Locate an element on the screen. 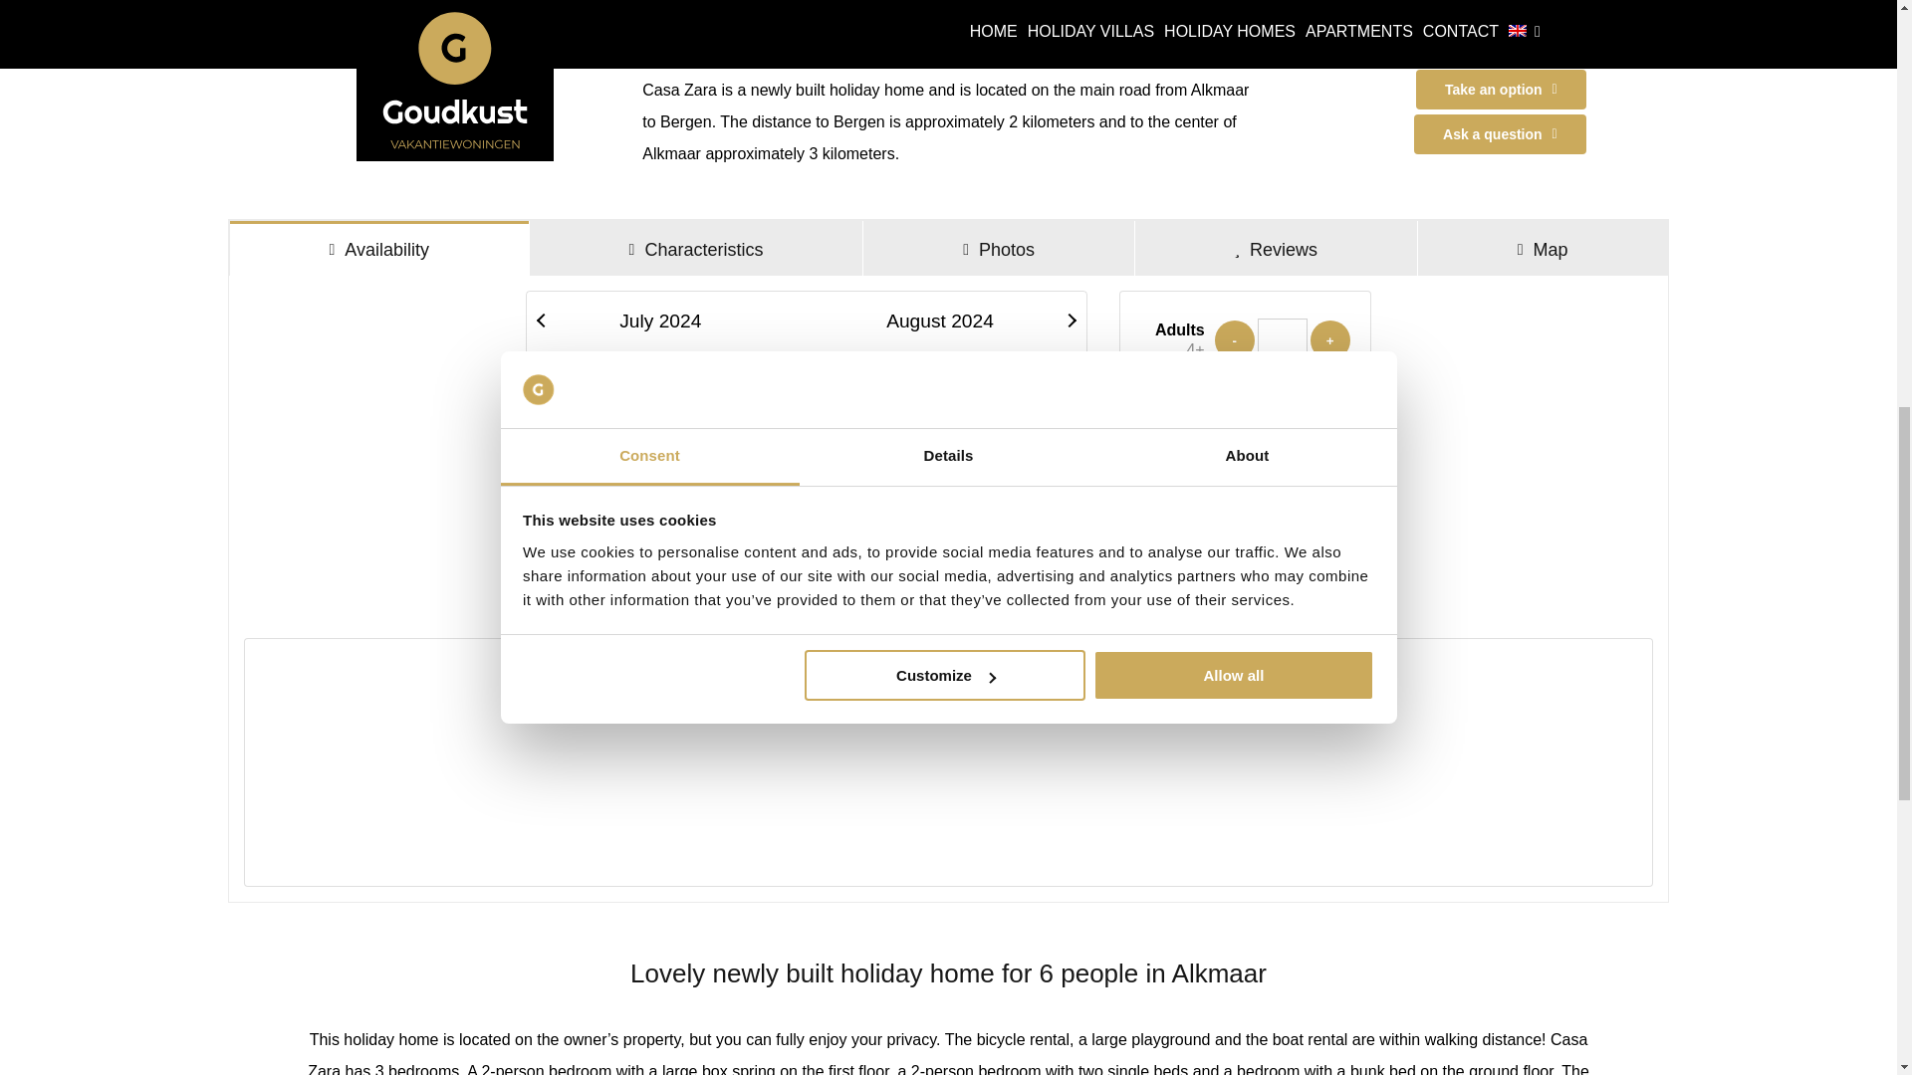 The height and width of the screenshot is (1075, 1912). Tell me as soon as Casa Zara becomes available again is located at coordinates (1518, 43).